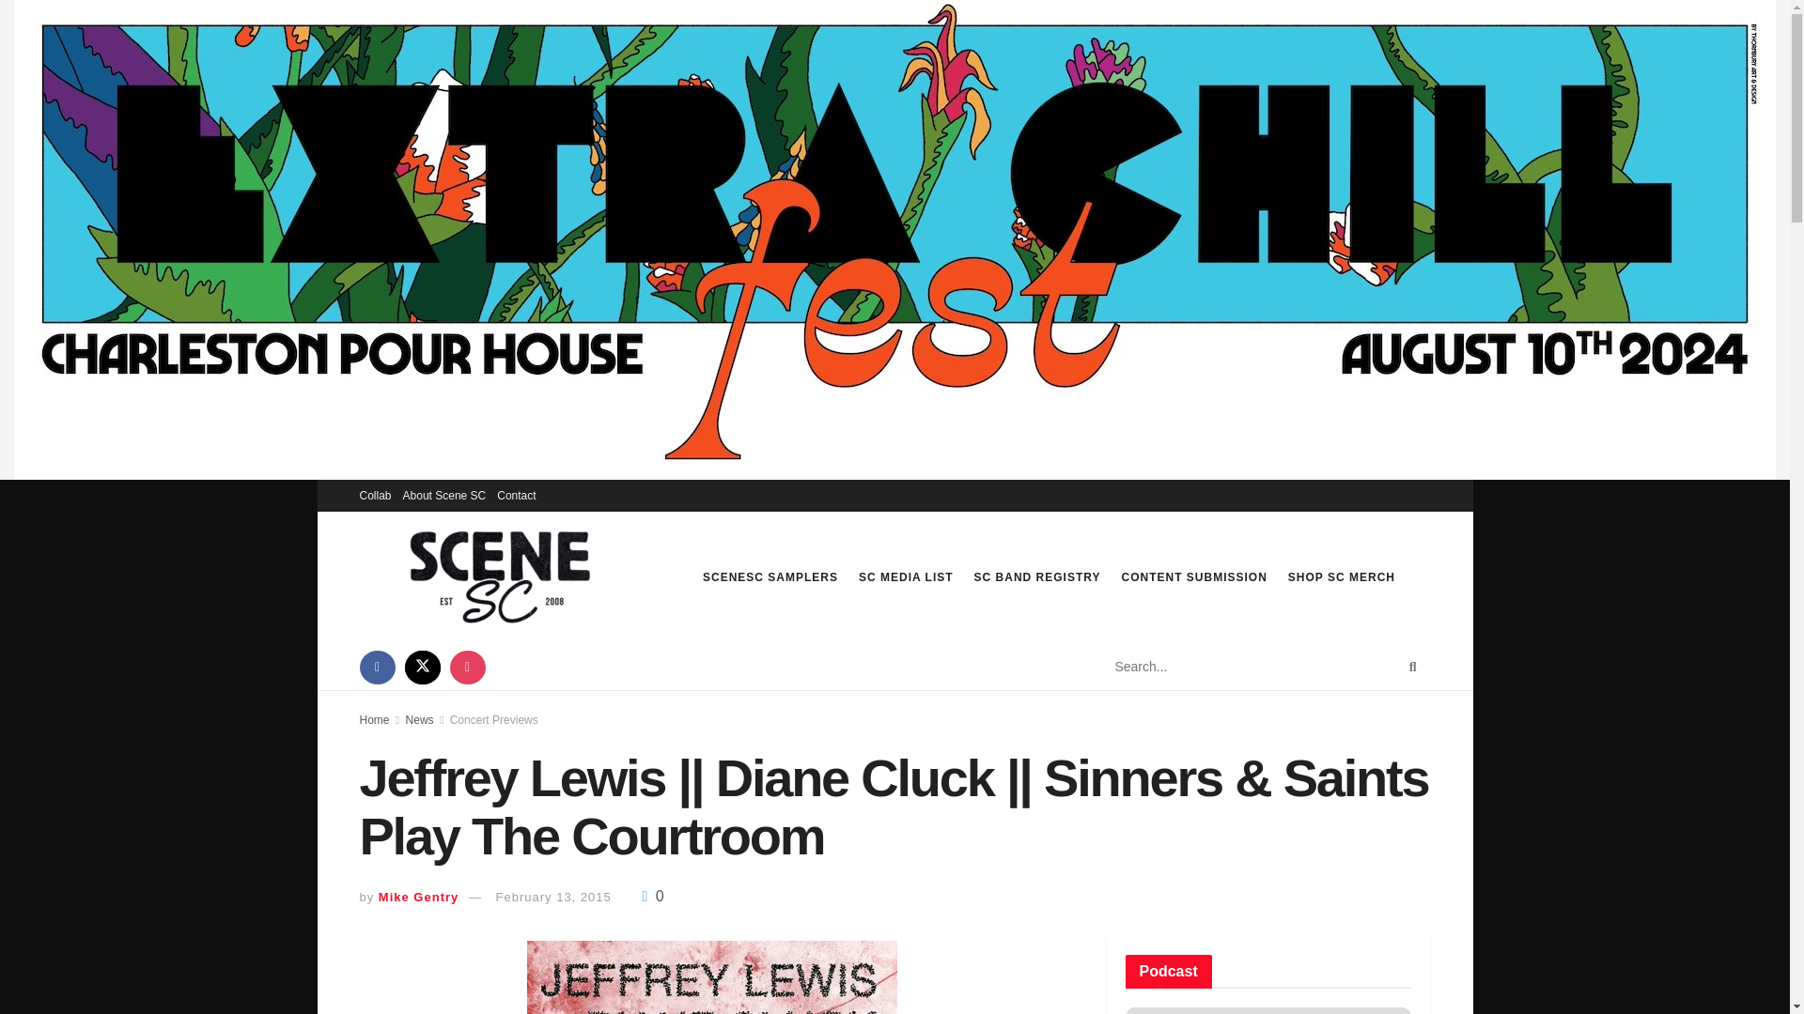 Image resolution: width=1804 pixels, height=1014 pixels. What do you see at coordinates (770, 576) in the screenshot?
I see `SCENESC SAMPLERS` at bounding box center [770, 576].